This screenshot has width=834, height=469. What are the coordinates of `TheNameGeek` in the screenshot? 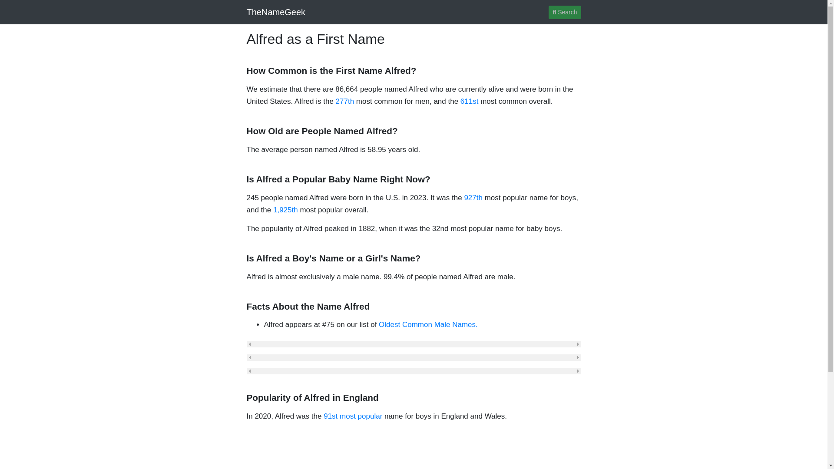 It's located at (276, 12).